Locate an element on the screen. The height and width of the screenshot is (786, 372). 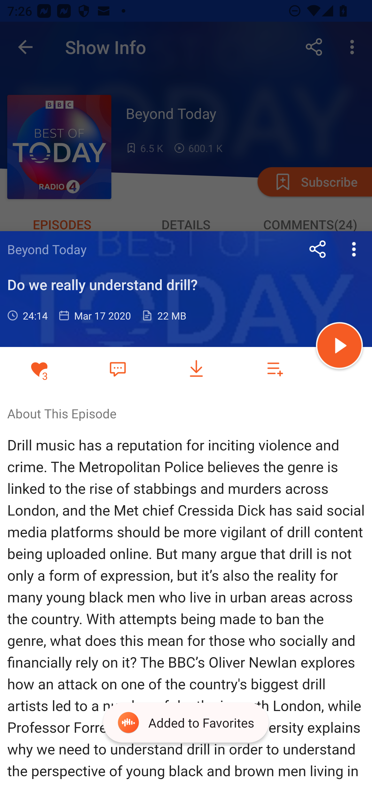
Download is located at coordinates (196, 369).